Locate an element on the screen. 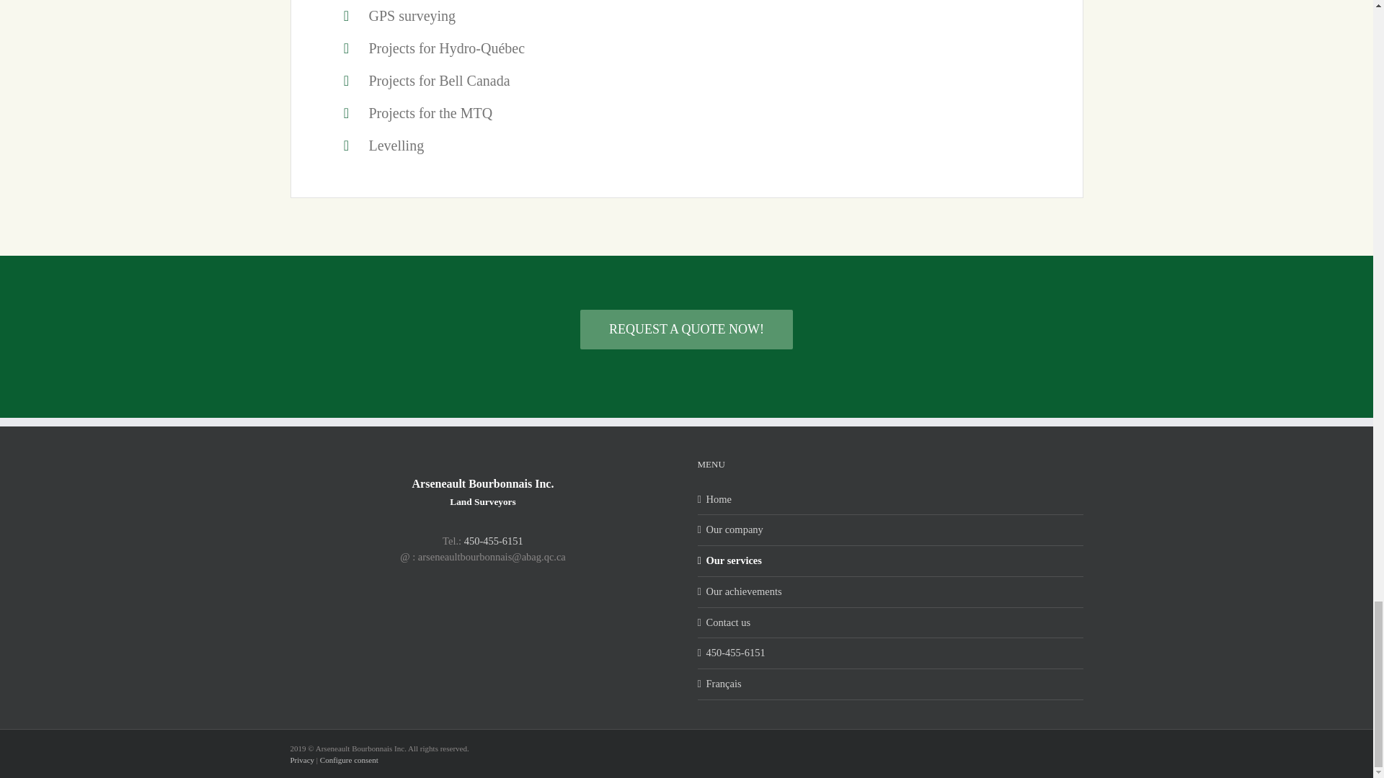 This screenshot has width=1384, height=778. Privacy is located at coordinates (301, 759).